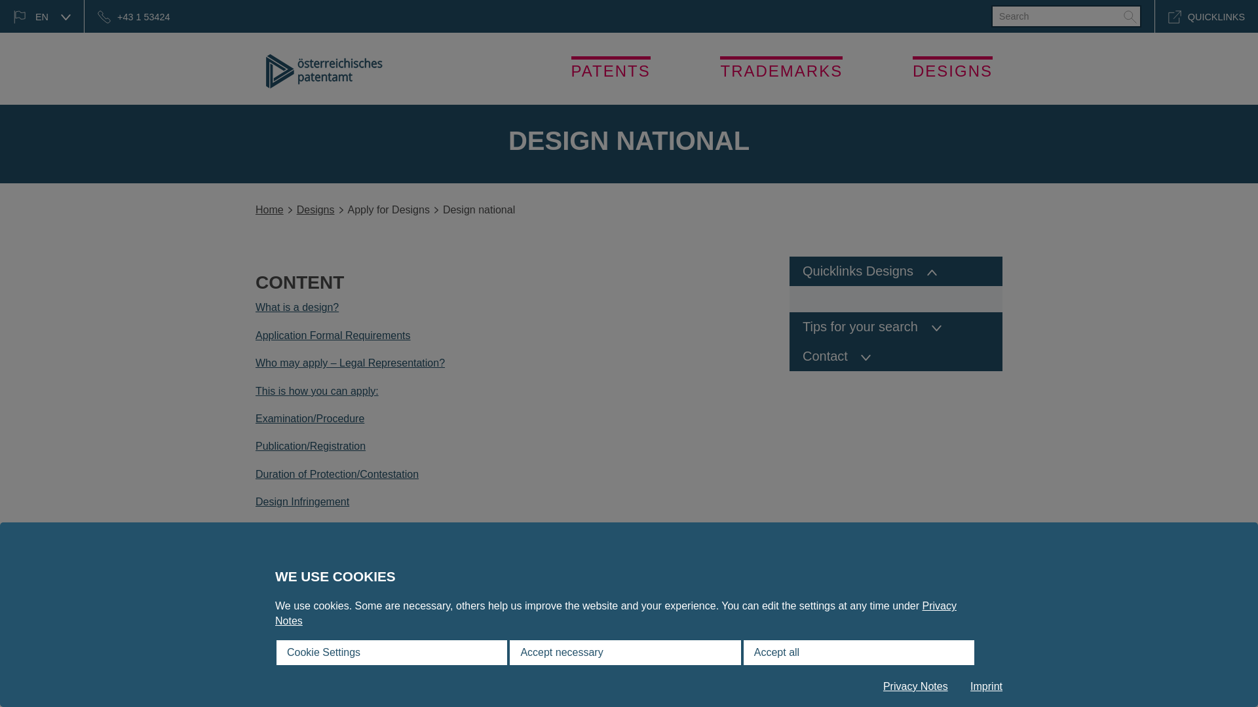 Image resolution: width=1258 pixels, height=707 pixels. Describe the element at coordinates (324, 71) in the screenshot. I see `Austrian Patent Office` at that location.